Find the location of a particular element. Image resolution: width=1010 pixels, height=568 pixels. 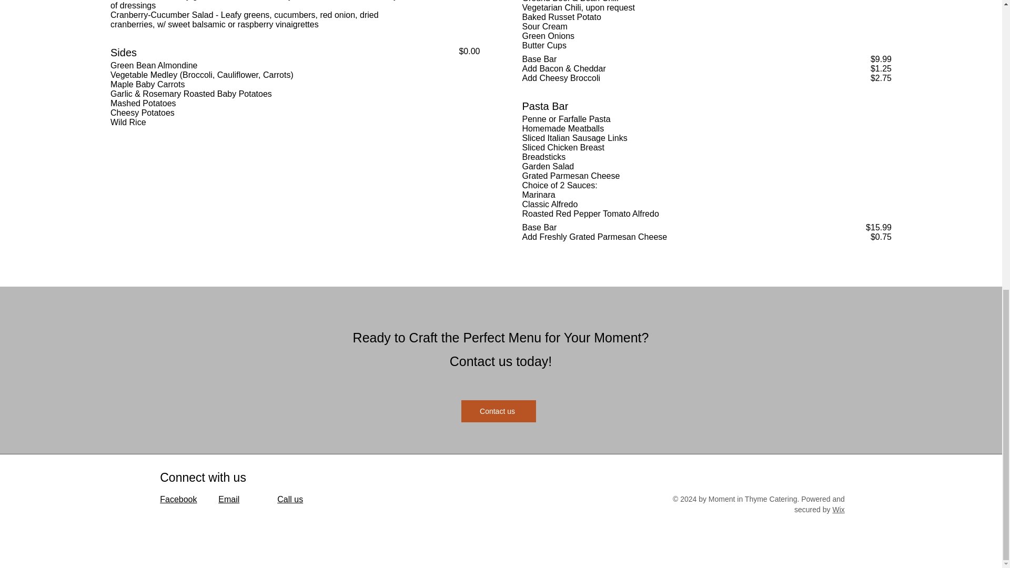

Email is located at coordinates (228, 499).